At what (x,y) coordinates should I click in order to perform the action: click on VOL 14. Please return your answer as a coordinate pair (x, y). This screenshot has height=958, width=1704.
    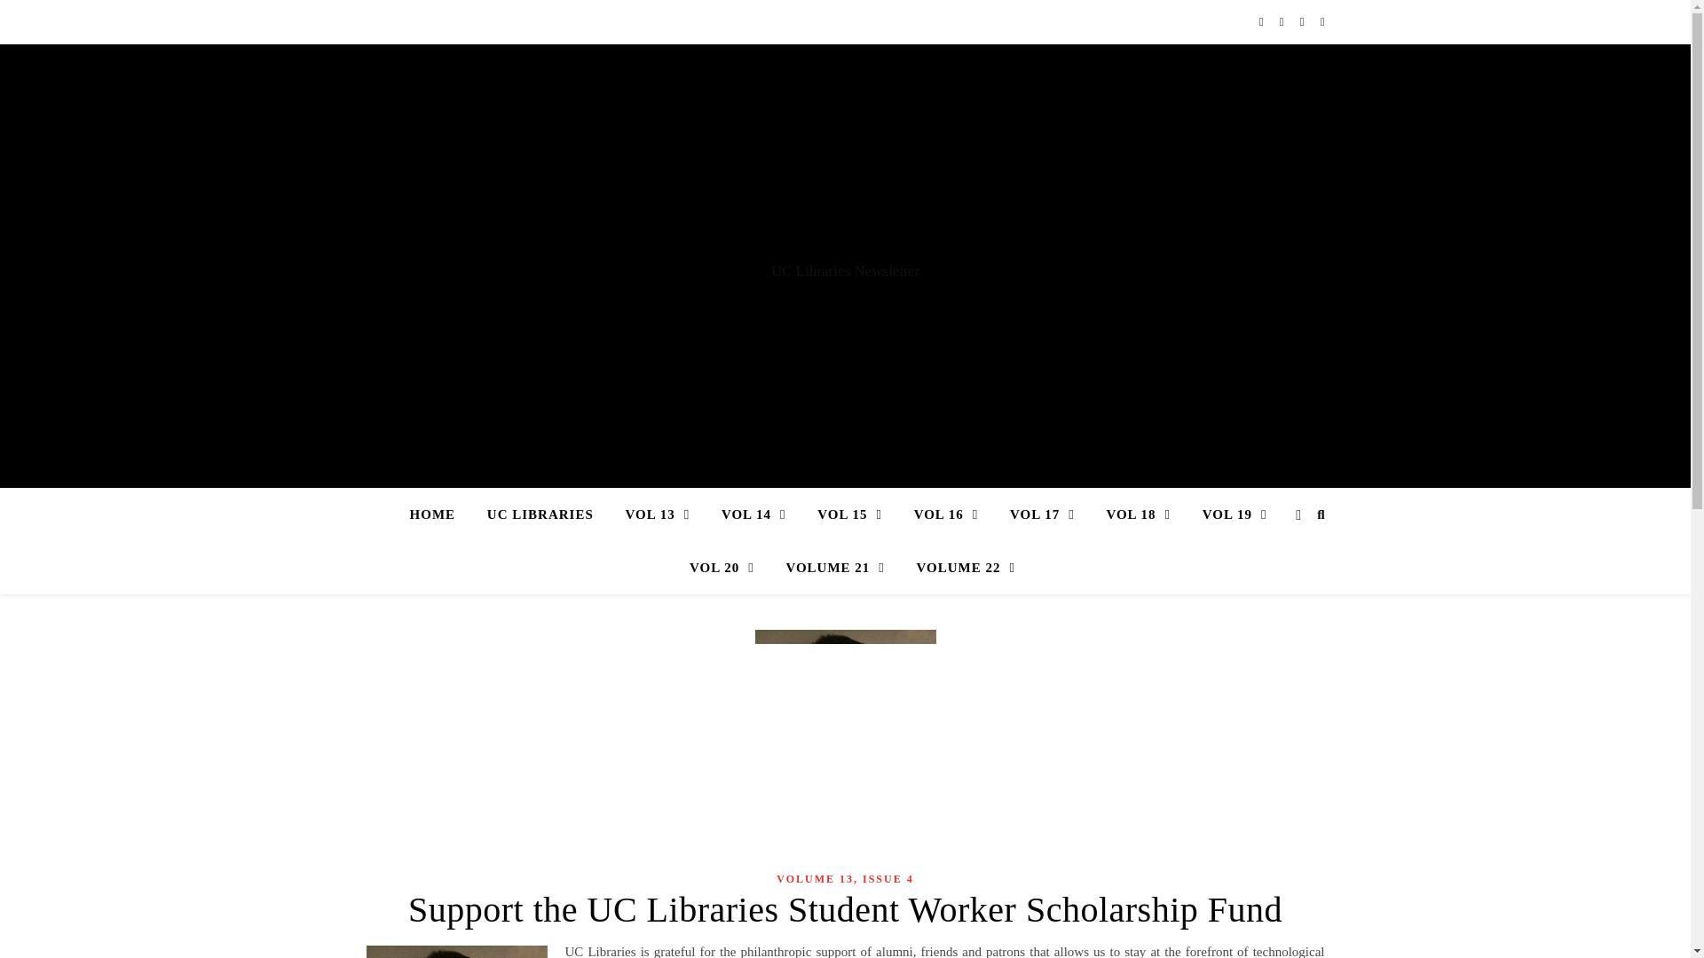
    Looking at the image, I should click on (753, 514).